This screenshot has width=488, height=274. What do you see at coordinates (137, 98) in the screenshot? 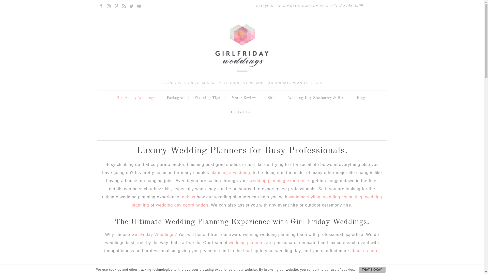
I see `Girl Friday Weddings` at bounding box center [137, 98].